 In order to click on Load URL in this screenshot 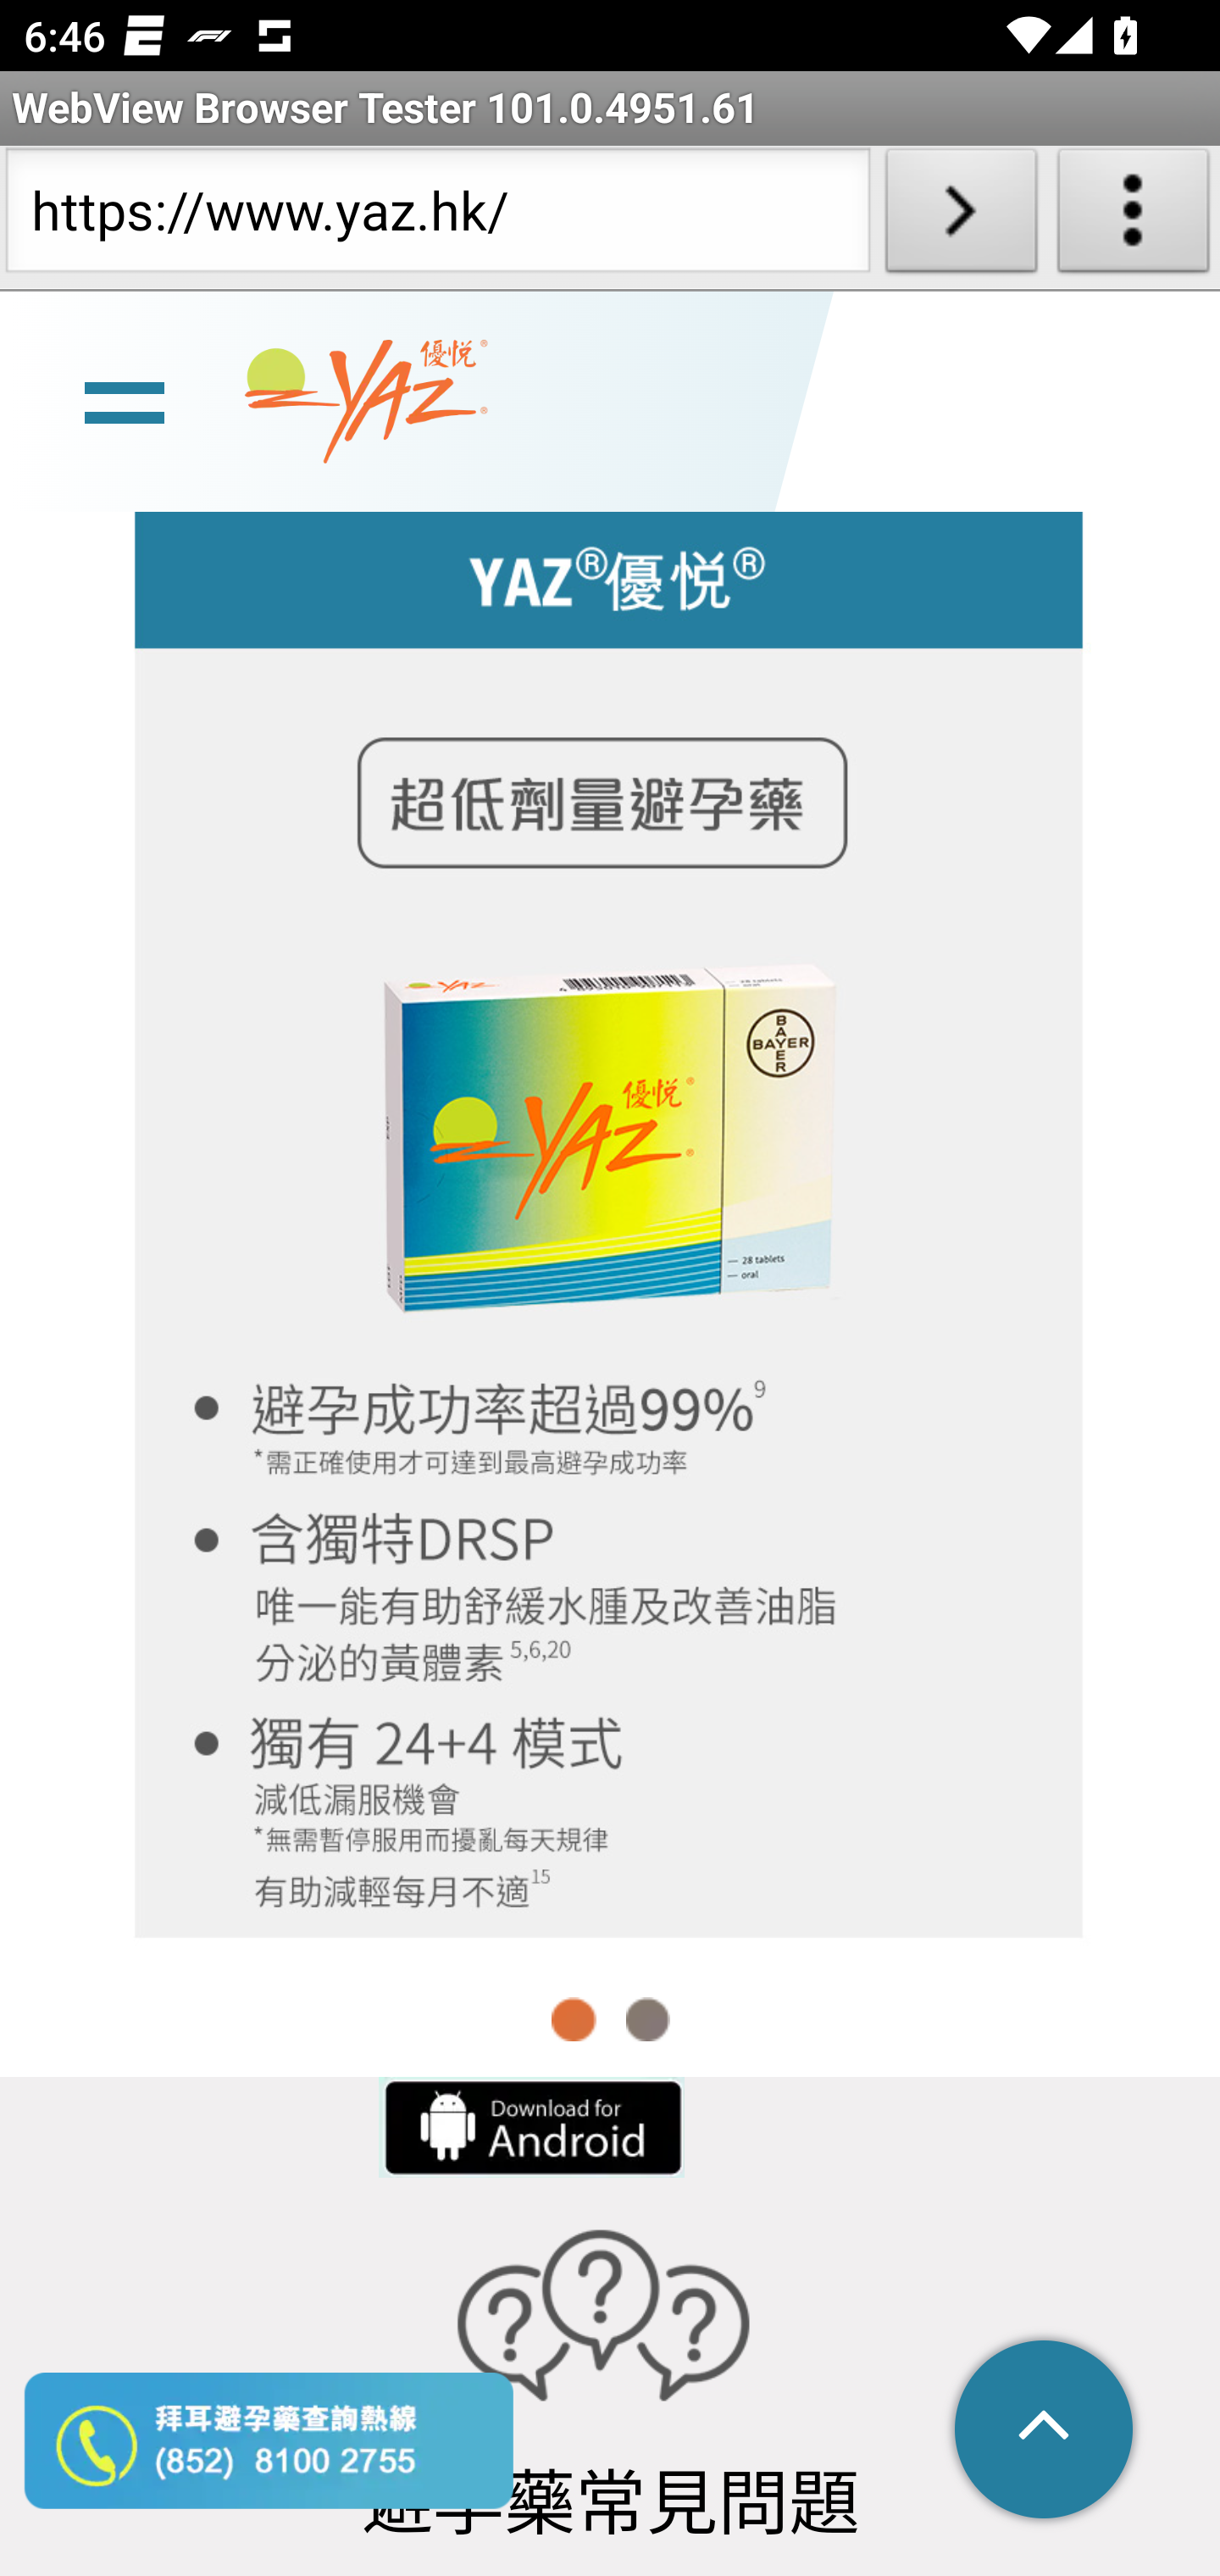, I will do `click(961, 217)`.